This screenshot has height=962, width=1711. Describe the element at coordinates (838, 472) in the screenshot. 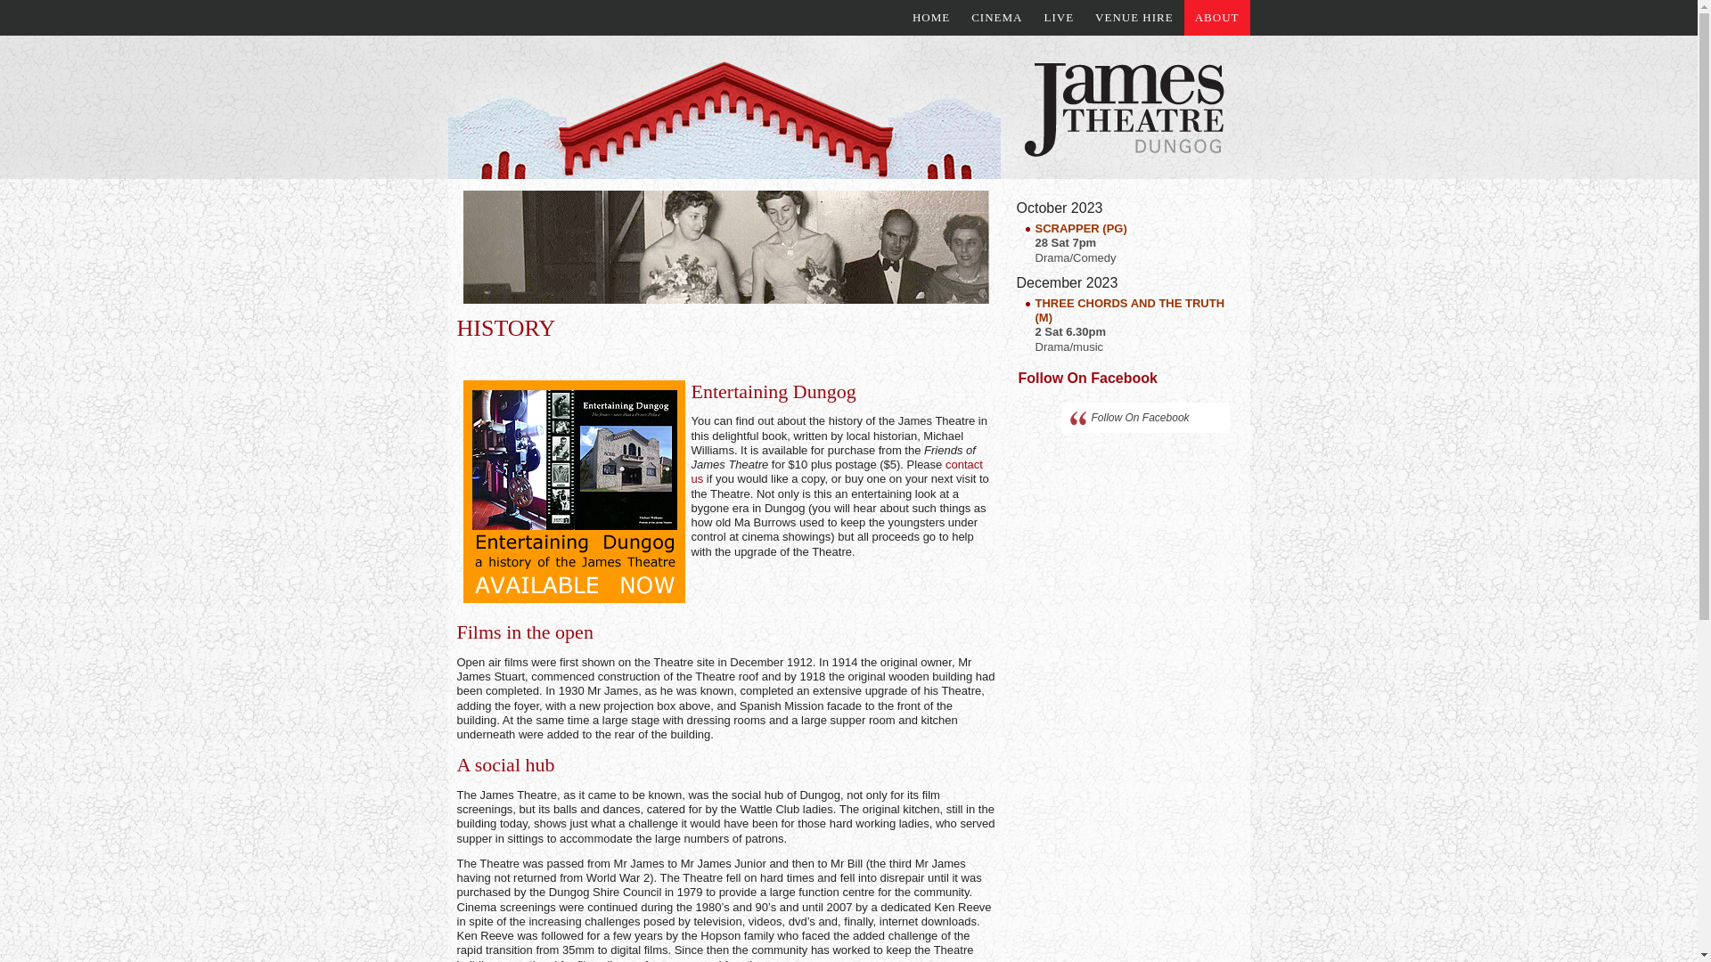

I see `contact us` at that location.